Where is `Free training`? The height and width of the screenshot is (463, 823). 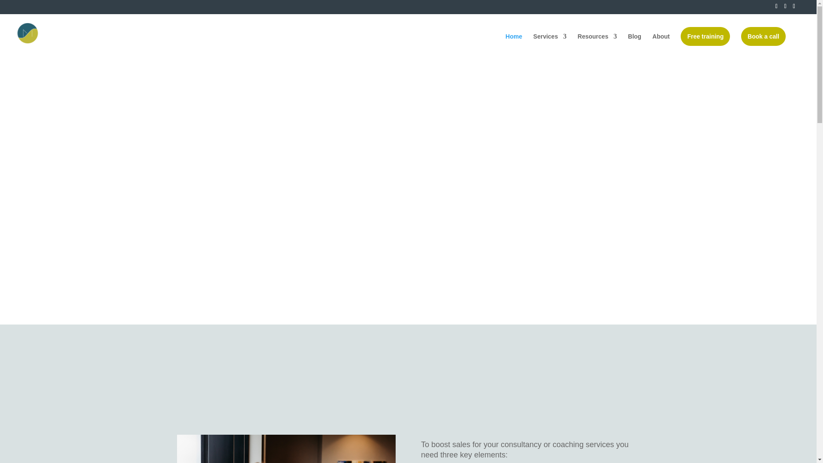
Free training is located at coordinates (705, 36).